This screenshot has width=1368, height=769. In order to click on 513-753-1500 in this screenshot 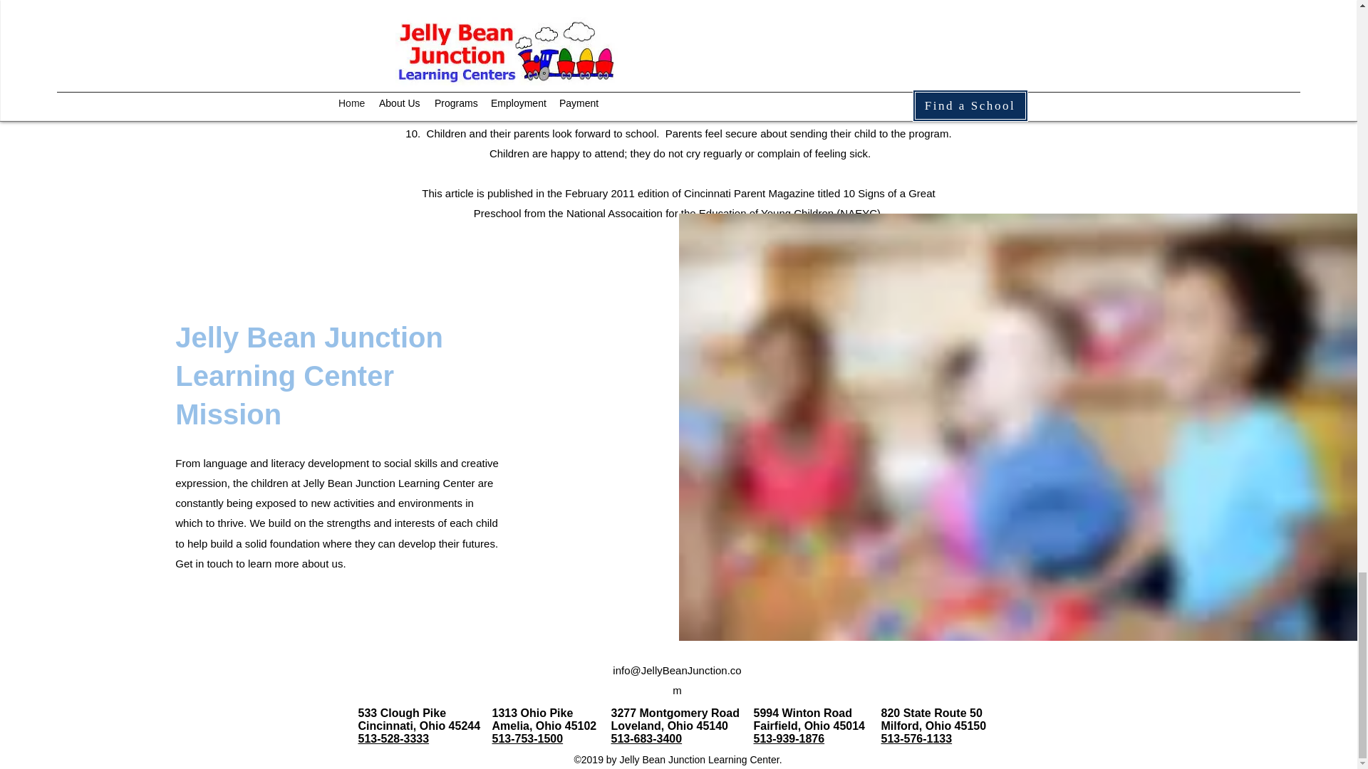, I will do `click(527, 739)`.